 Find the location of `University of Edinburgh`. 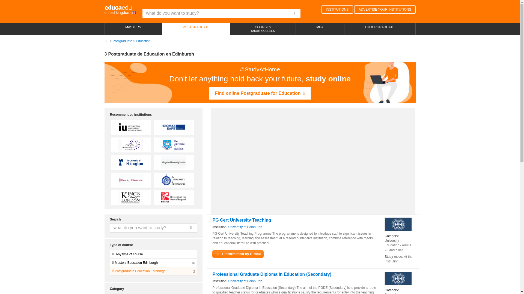

University of Edinburgh is located at coordinates (398, 278).